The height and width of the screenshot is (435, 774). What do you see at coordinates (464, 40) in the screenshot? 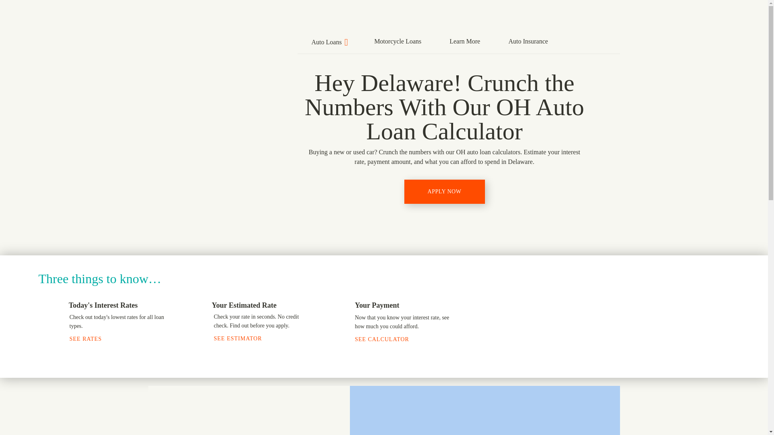
I see `Learn More` at bounding box center [464, 40].